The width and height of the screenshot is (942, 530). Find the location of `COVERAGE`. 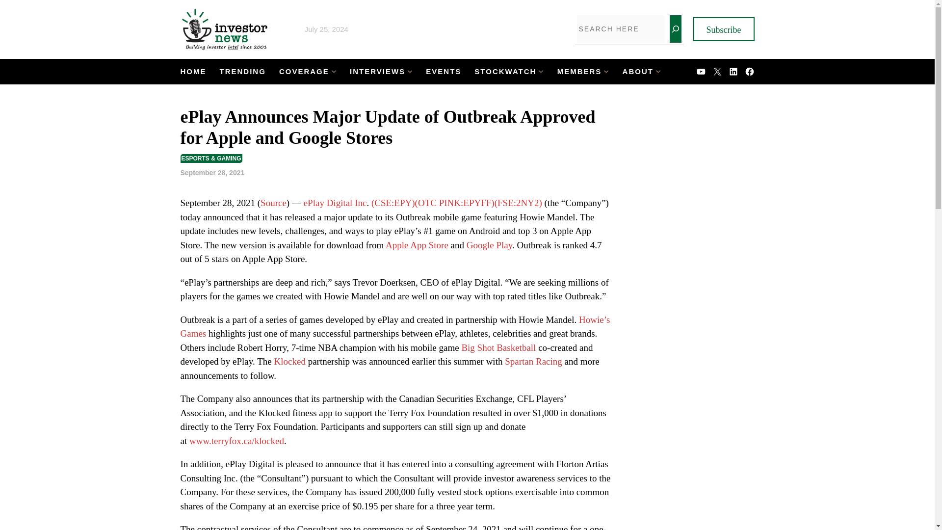

COVERAGE is located at coordinates (304, 72).